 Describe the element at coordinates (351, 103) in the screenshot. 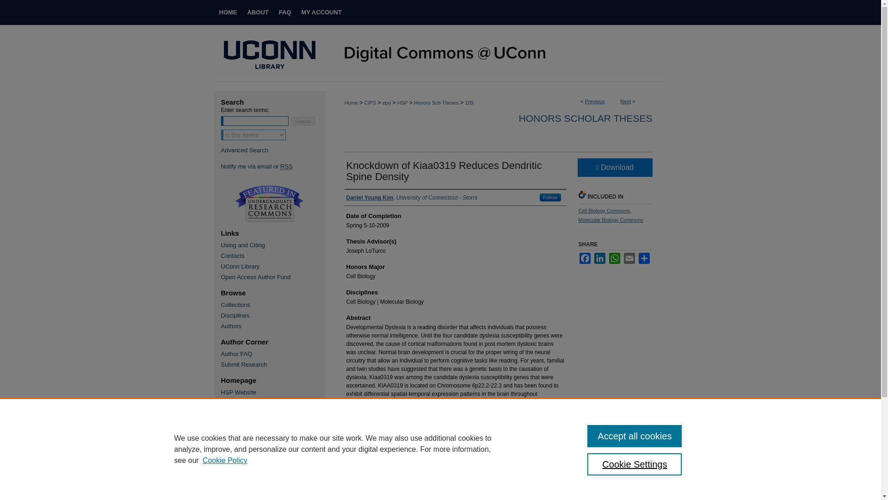

I see `Home` at that location.